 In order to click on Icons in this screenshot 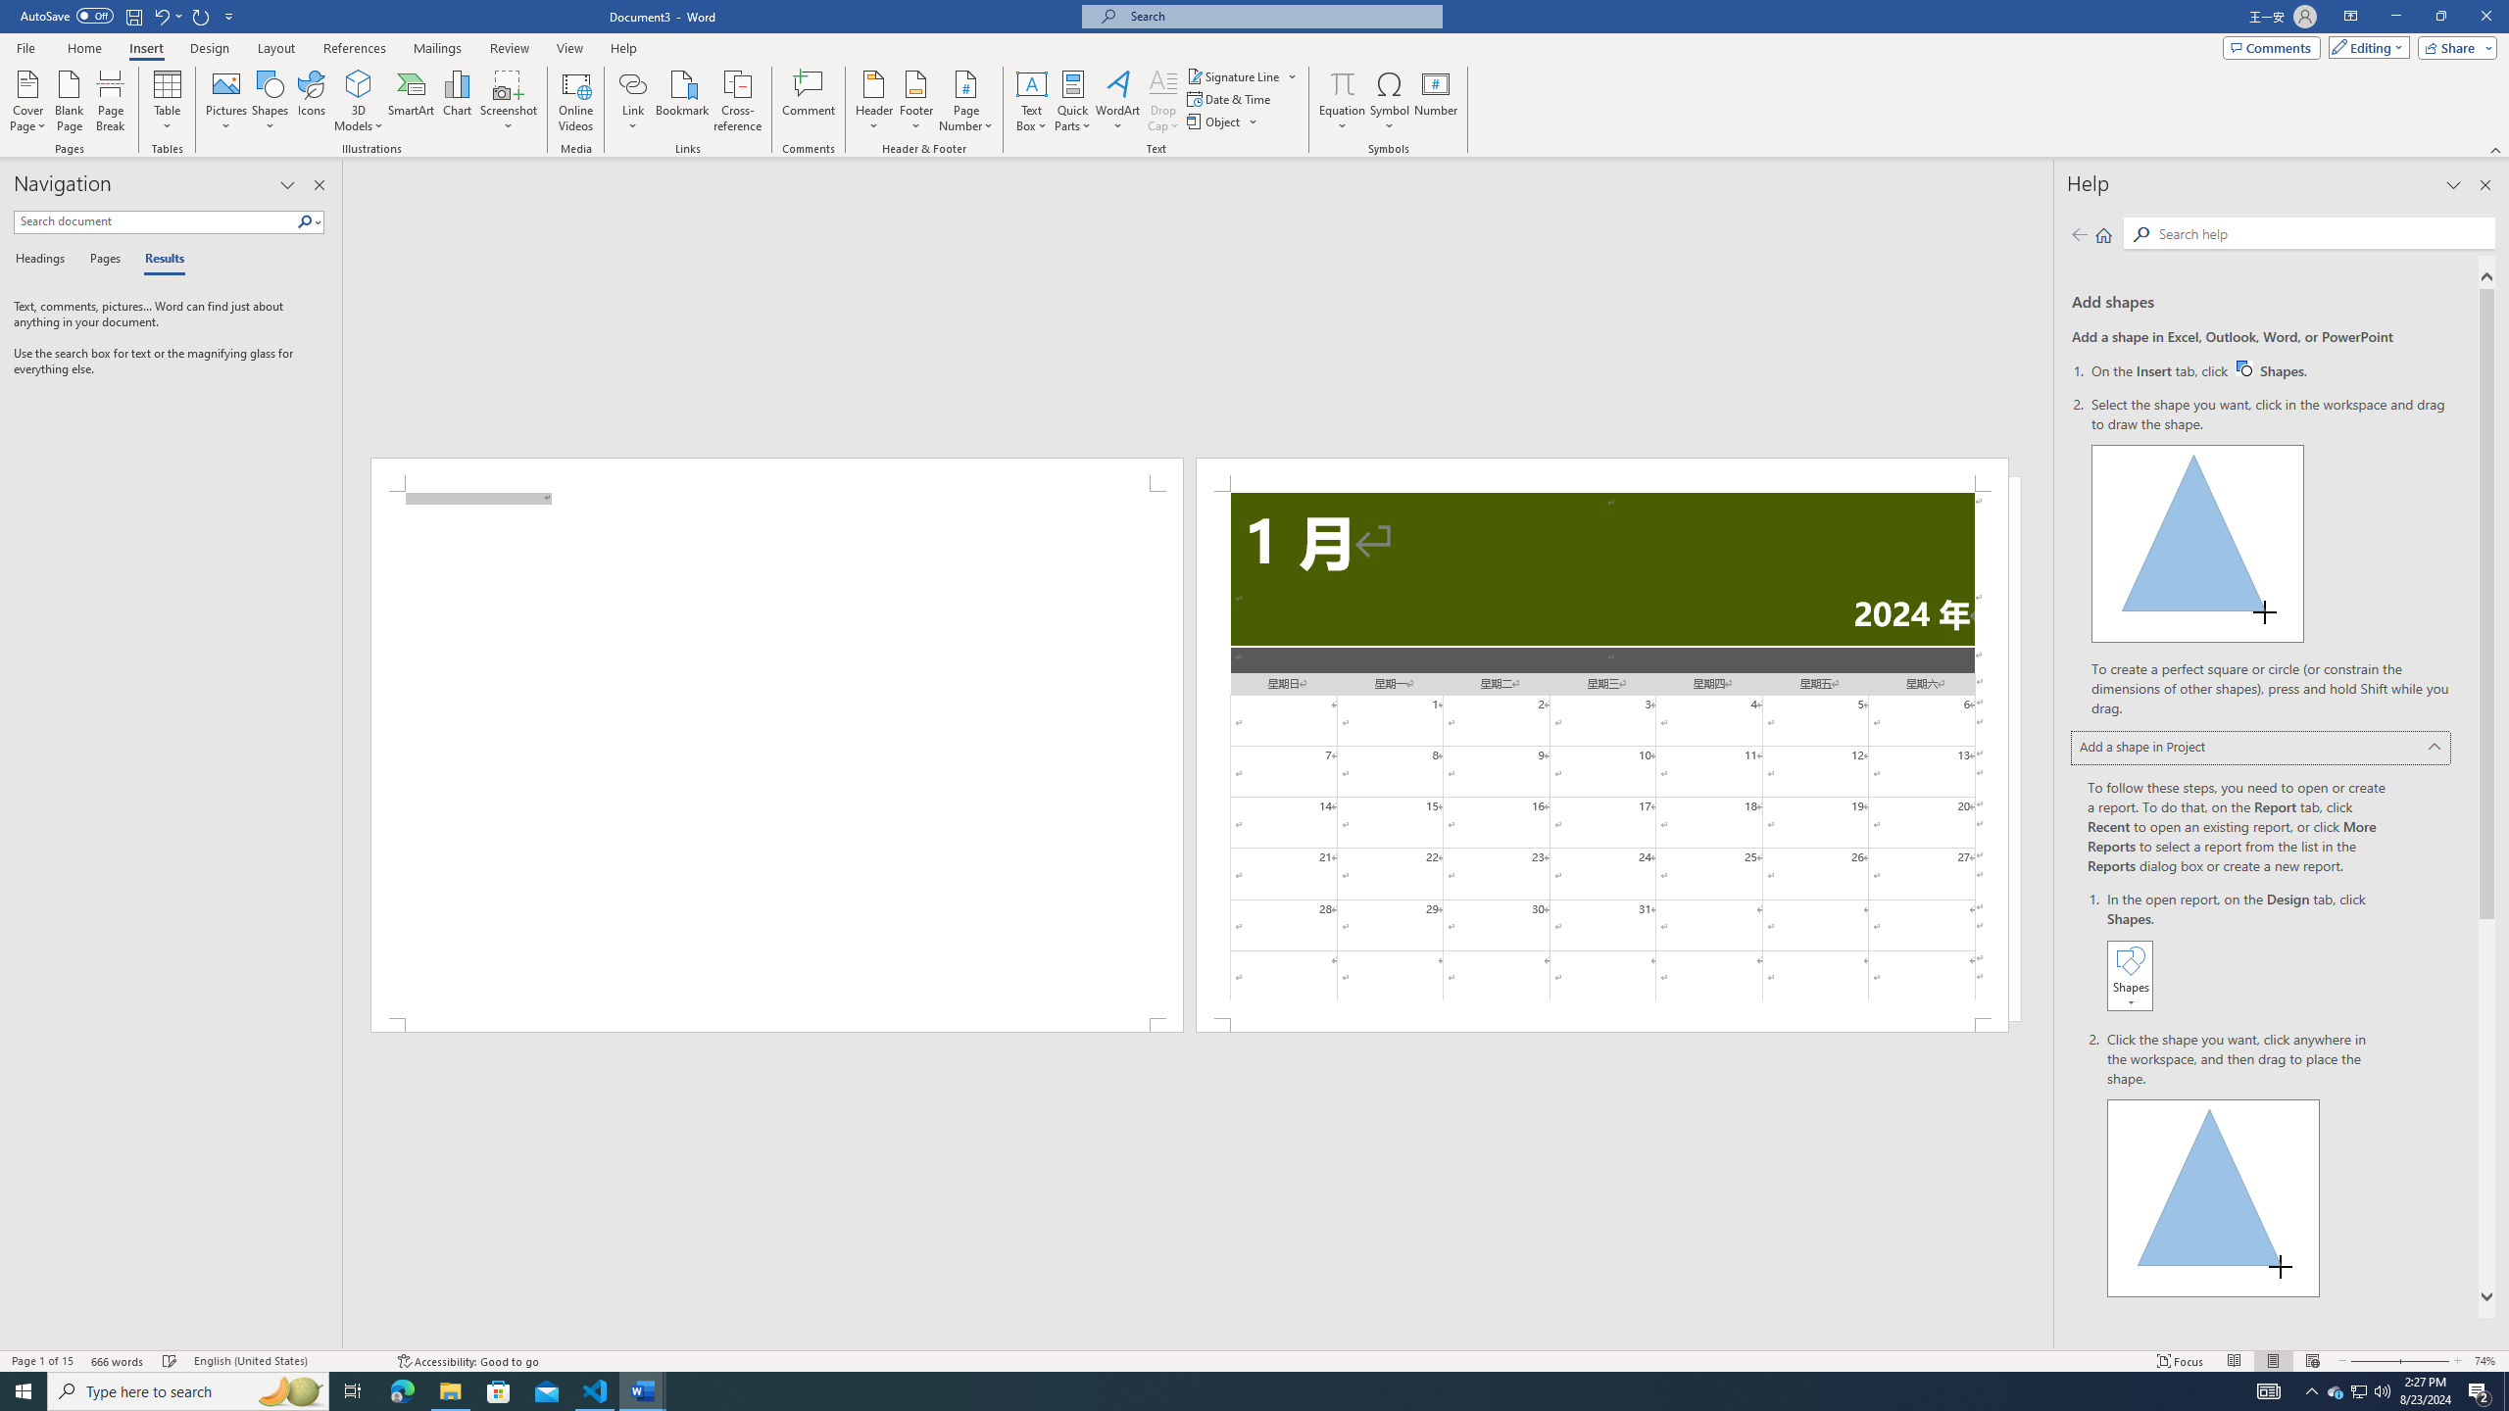, I will do `click(310, 101)`.